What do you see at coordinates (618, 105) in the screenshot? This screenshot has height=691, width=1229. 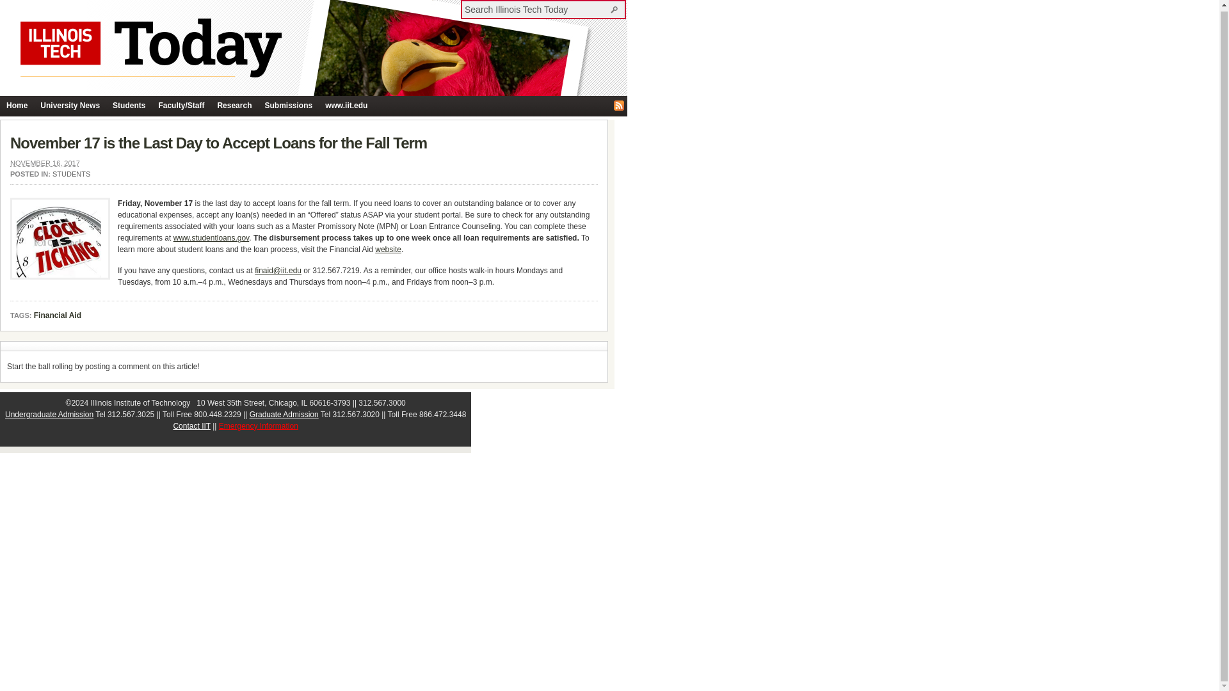 I see `Illinois Tech Today RSS Feed` at bounding box center [618, 105].